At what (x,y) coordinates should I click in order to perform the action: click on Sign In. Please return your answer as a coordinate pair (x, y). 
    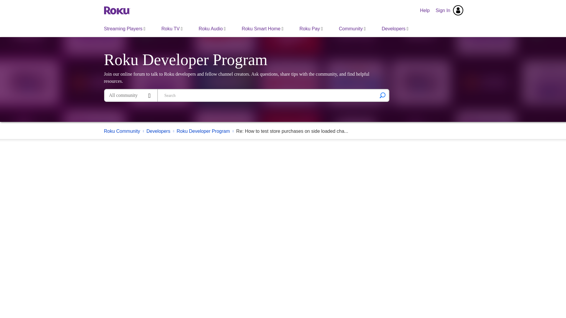
    Looking at the image, I should click on (450, 10).